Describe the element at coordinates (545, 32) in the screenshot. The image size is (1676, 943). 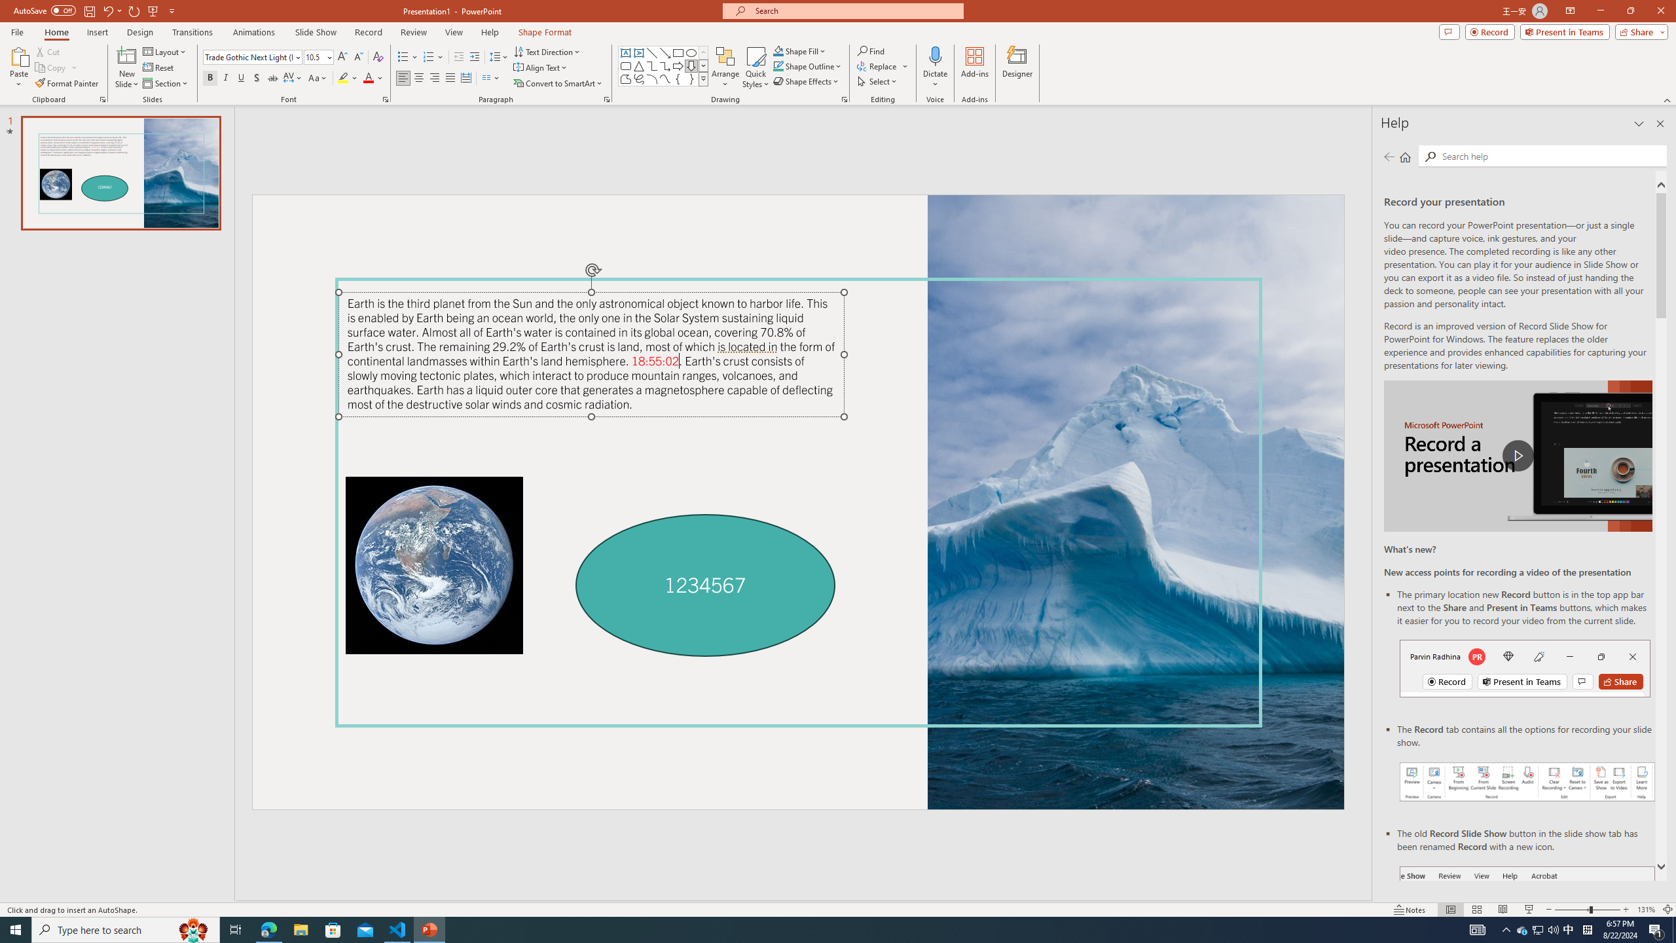
I see `Shape Format` at that location.